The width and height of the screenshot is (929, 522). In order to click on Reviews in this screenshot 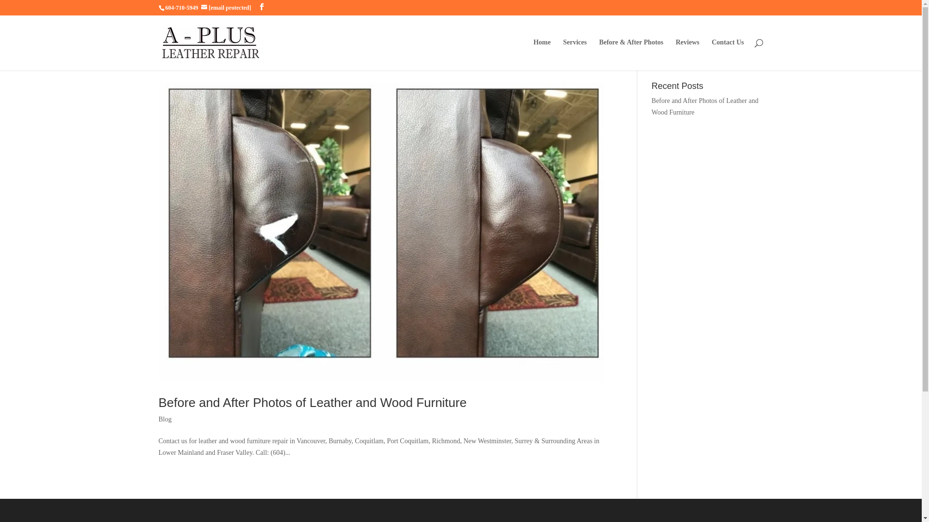, I will do `click(687, 55)`.